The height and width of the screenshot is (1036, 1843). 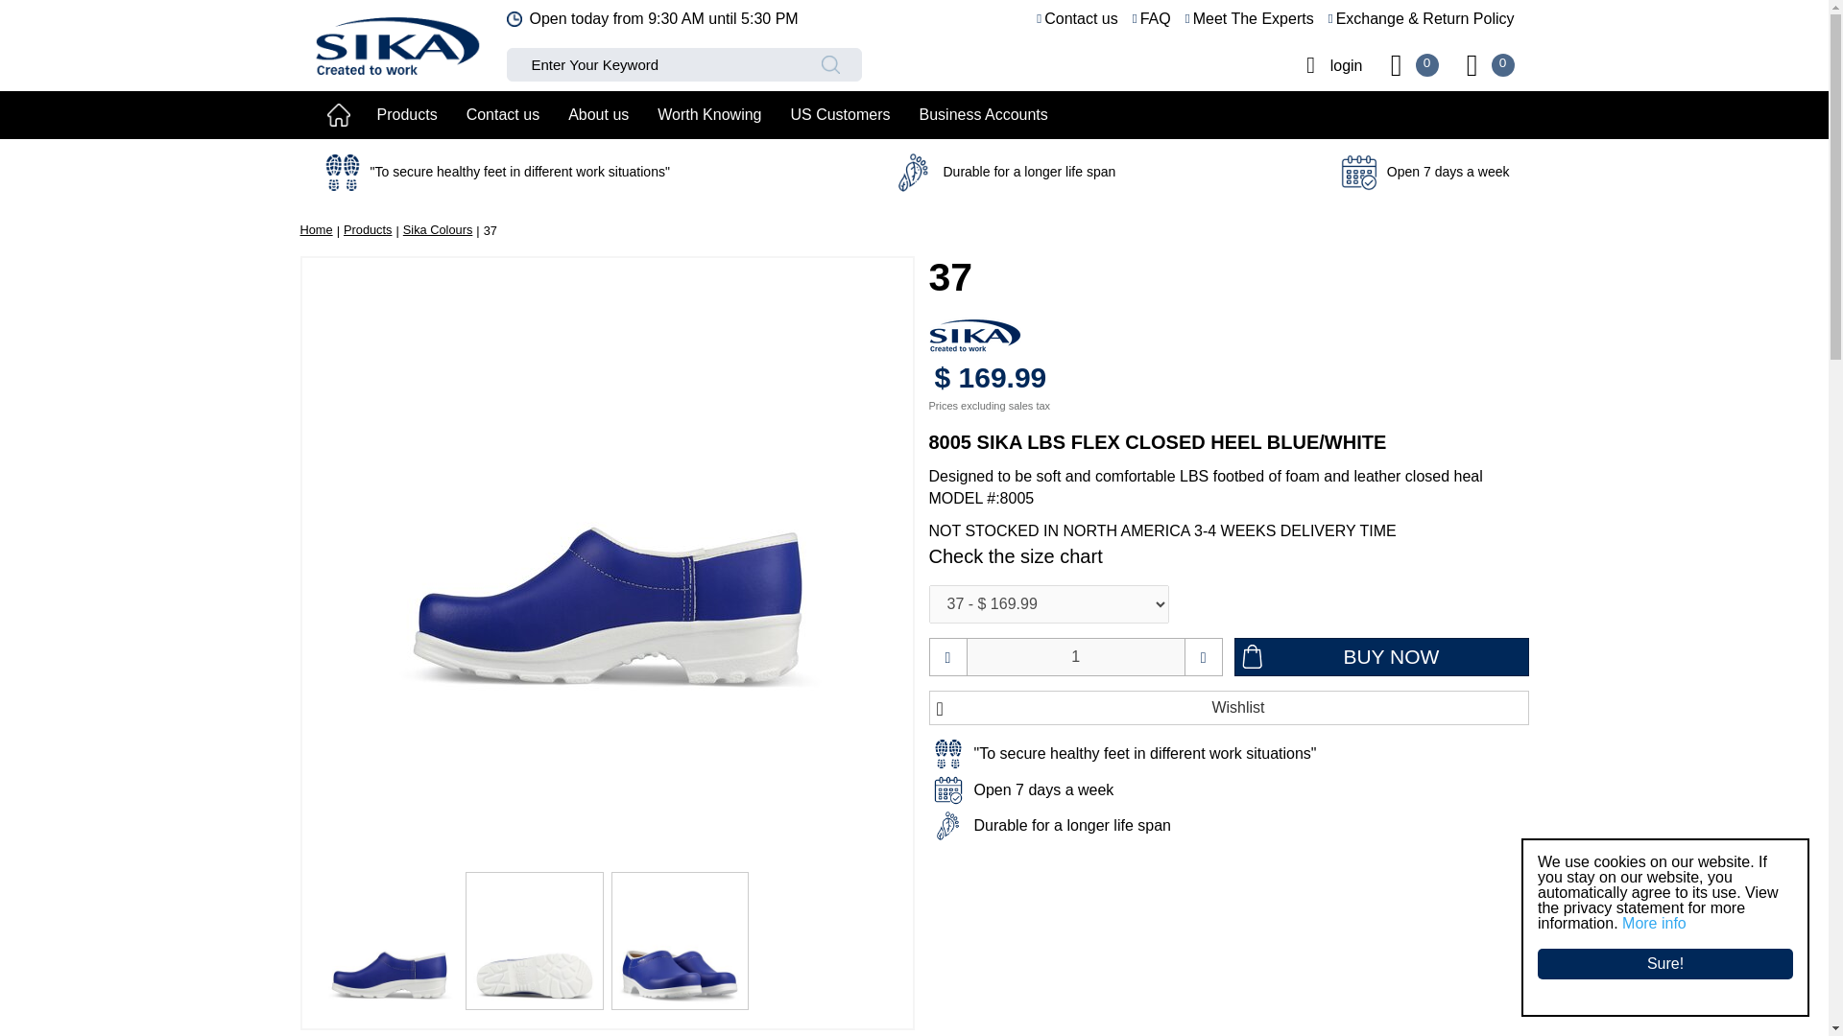 I want to click on FAQ, so click(x=1152, y=19).